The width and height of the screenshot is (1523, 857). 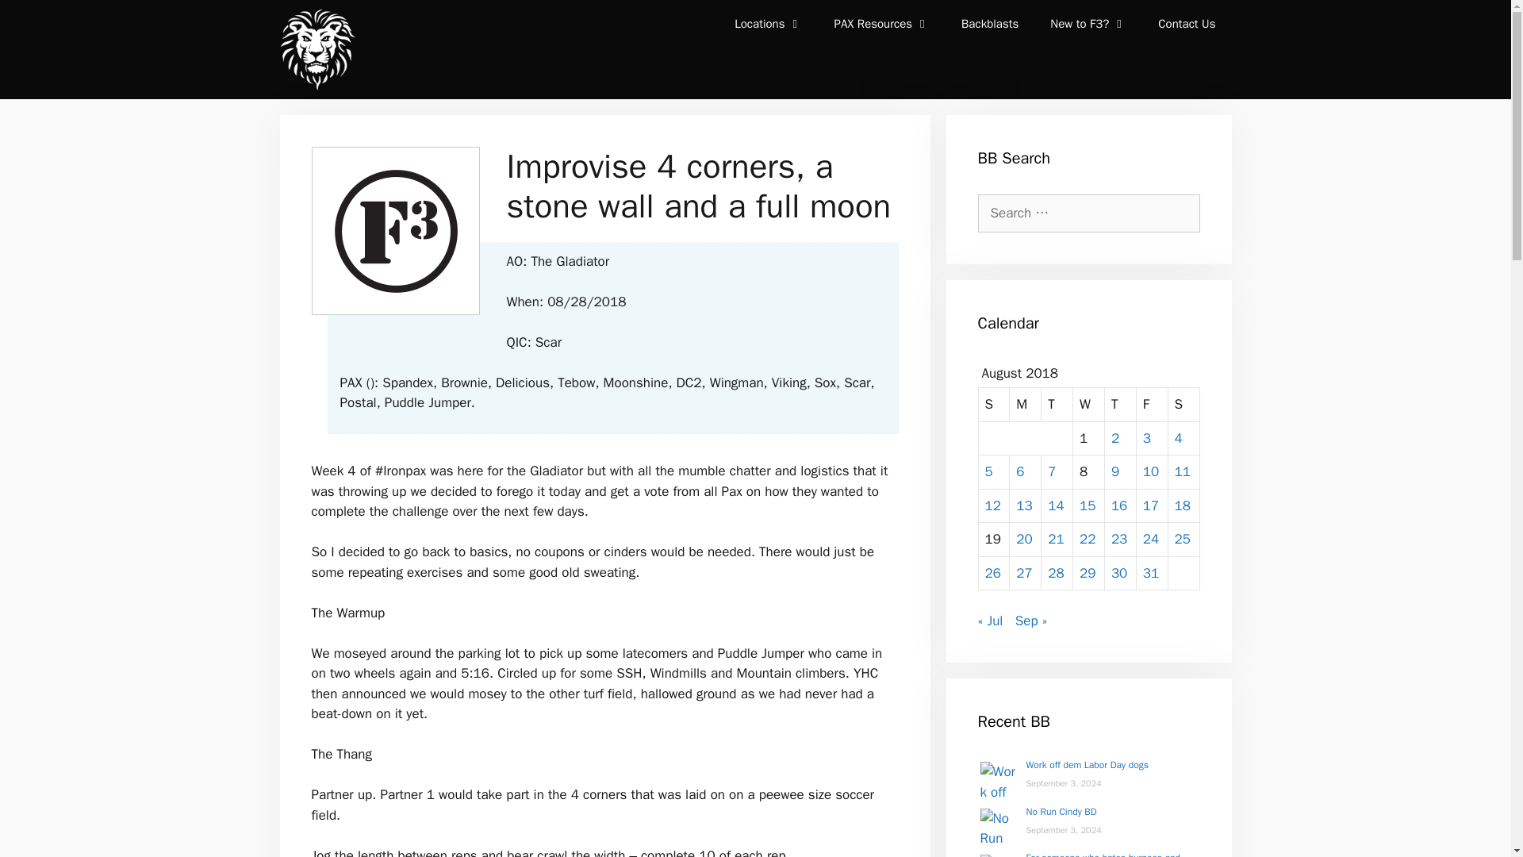 What do you see at coordinates (1057, 405) in the screenshot?
I see `Tuesday` at bounding box center [1057, 405].